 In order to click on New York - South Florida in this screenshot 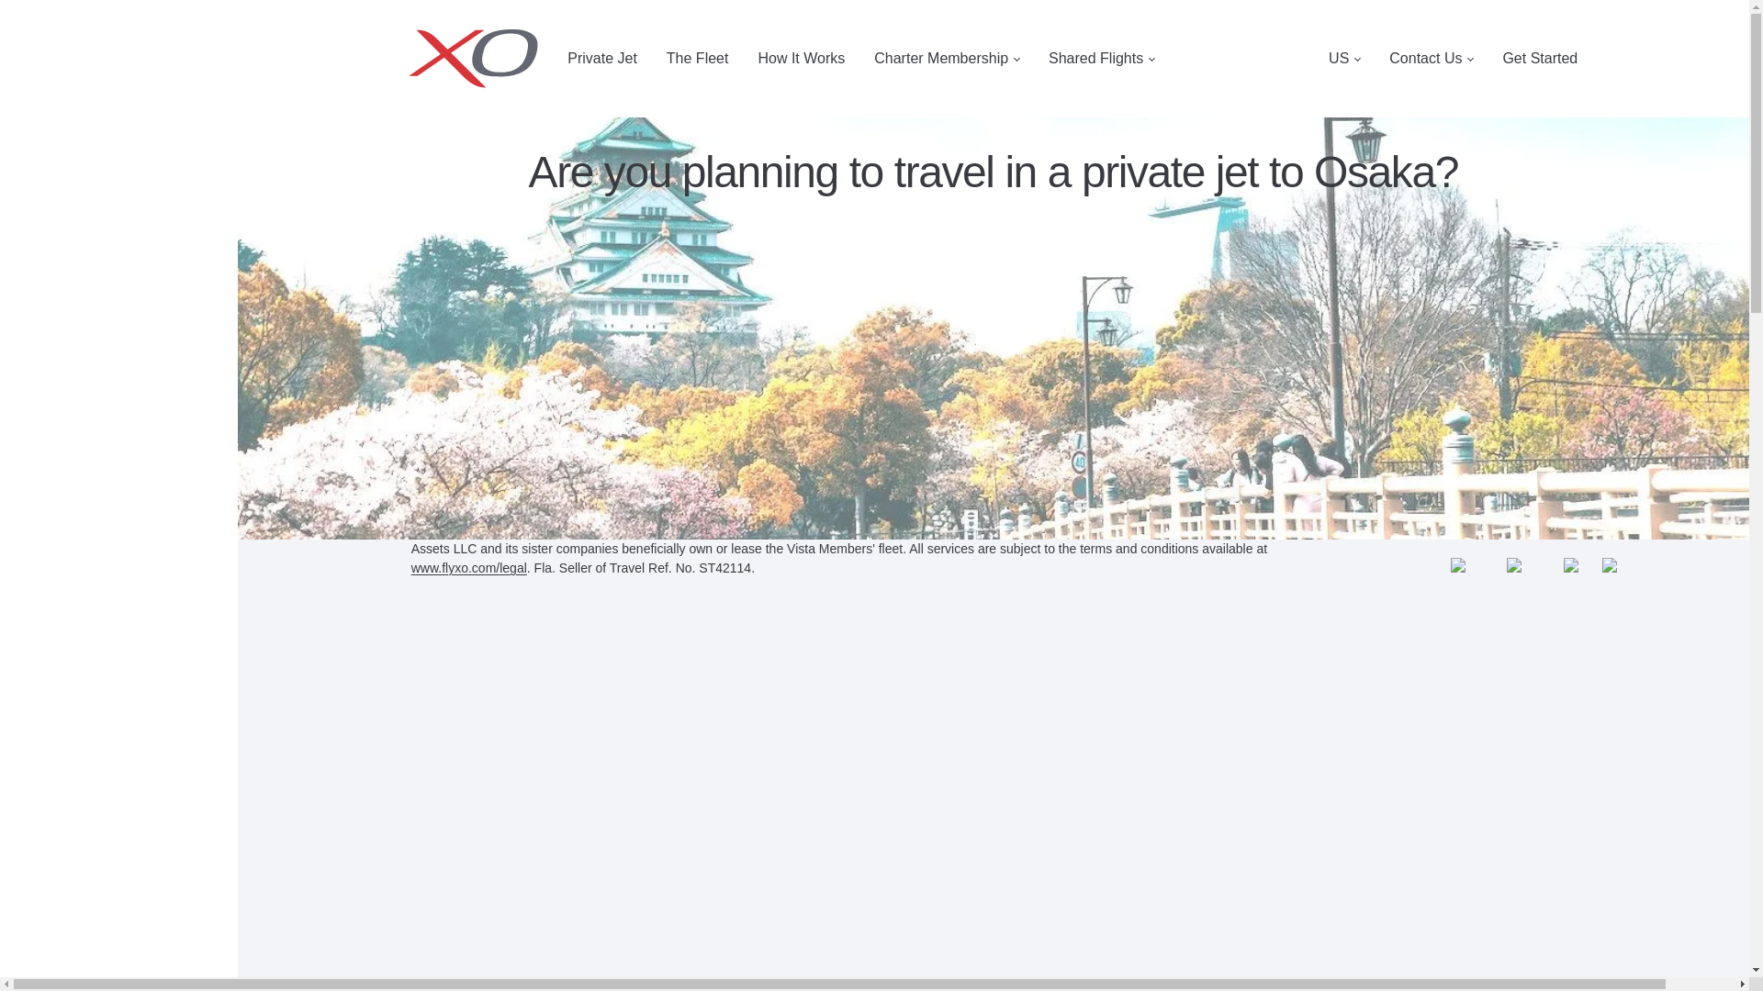, I will do `click(481, 251)`.